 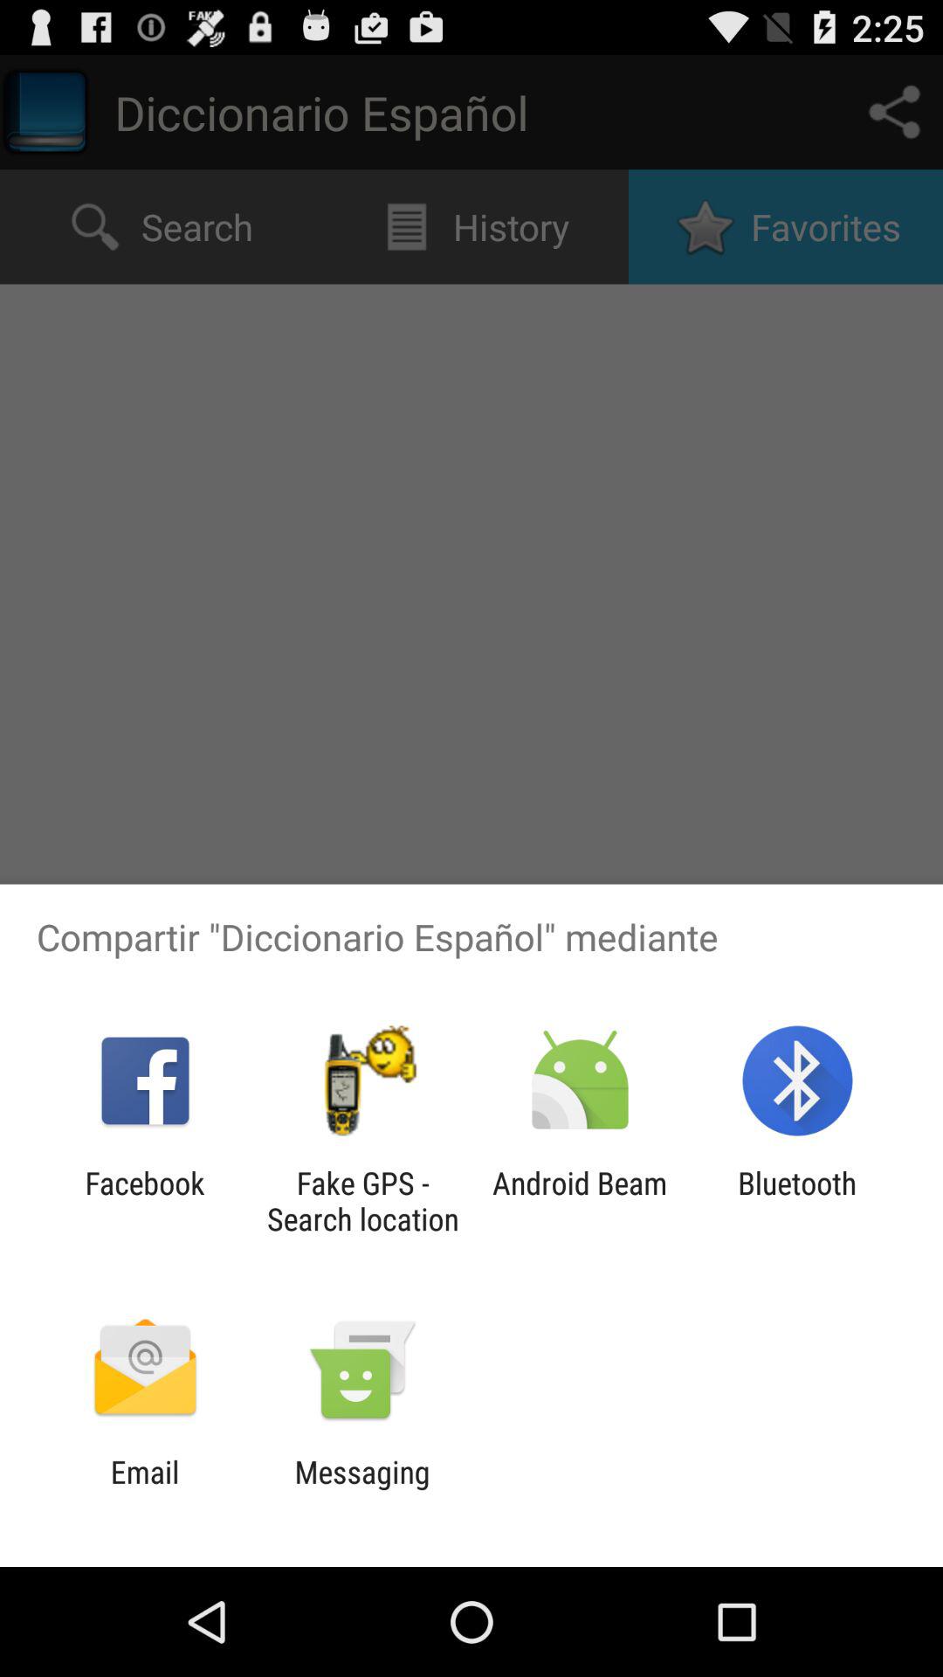 I want to click on tap the app at the bottom right corner, so click(x=797, y=1201).